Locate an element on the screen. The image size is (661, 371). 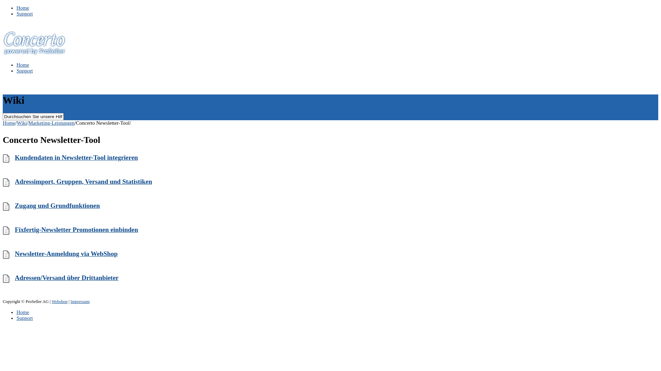
Support is located at coordinates (25, 318).